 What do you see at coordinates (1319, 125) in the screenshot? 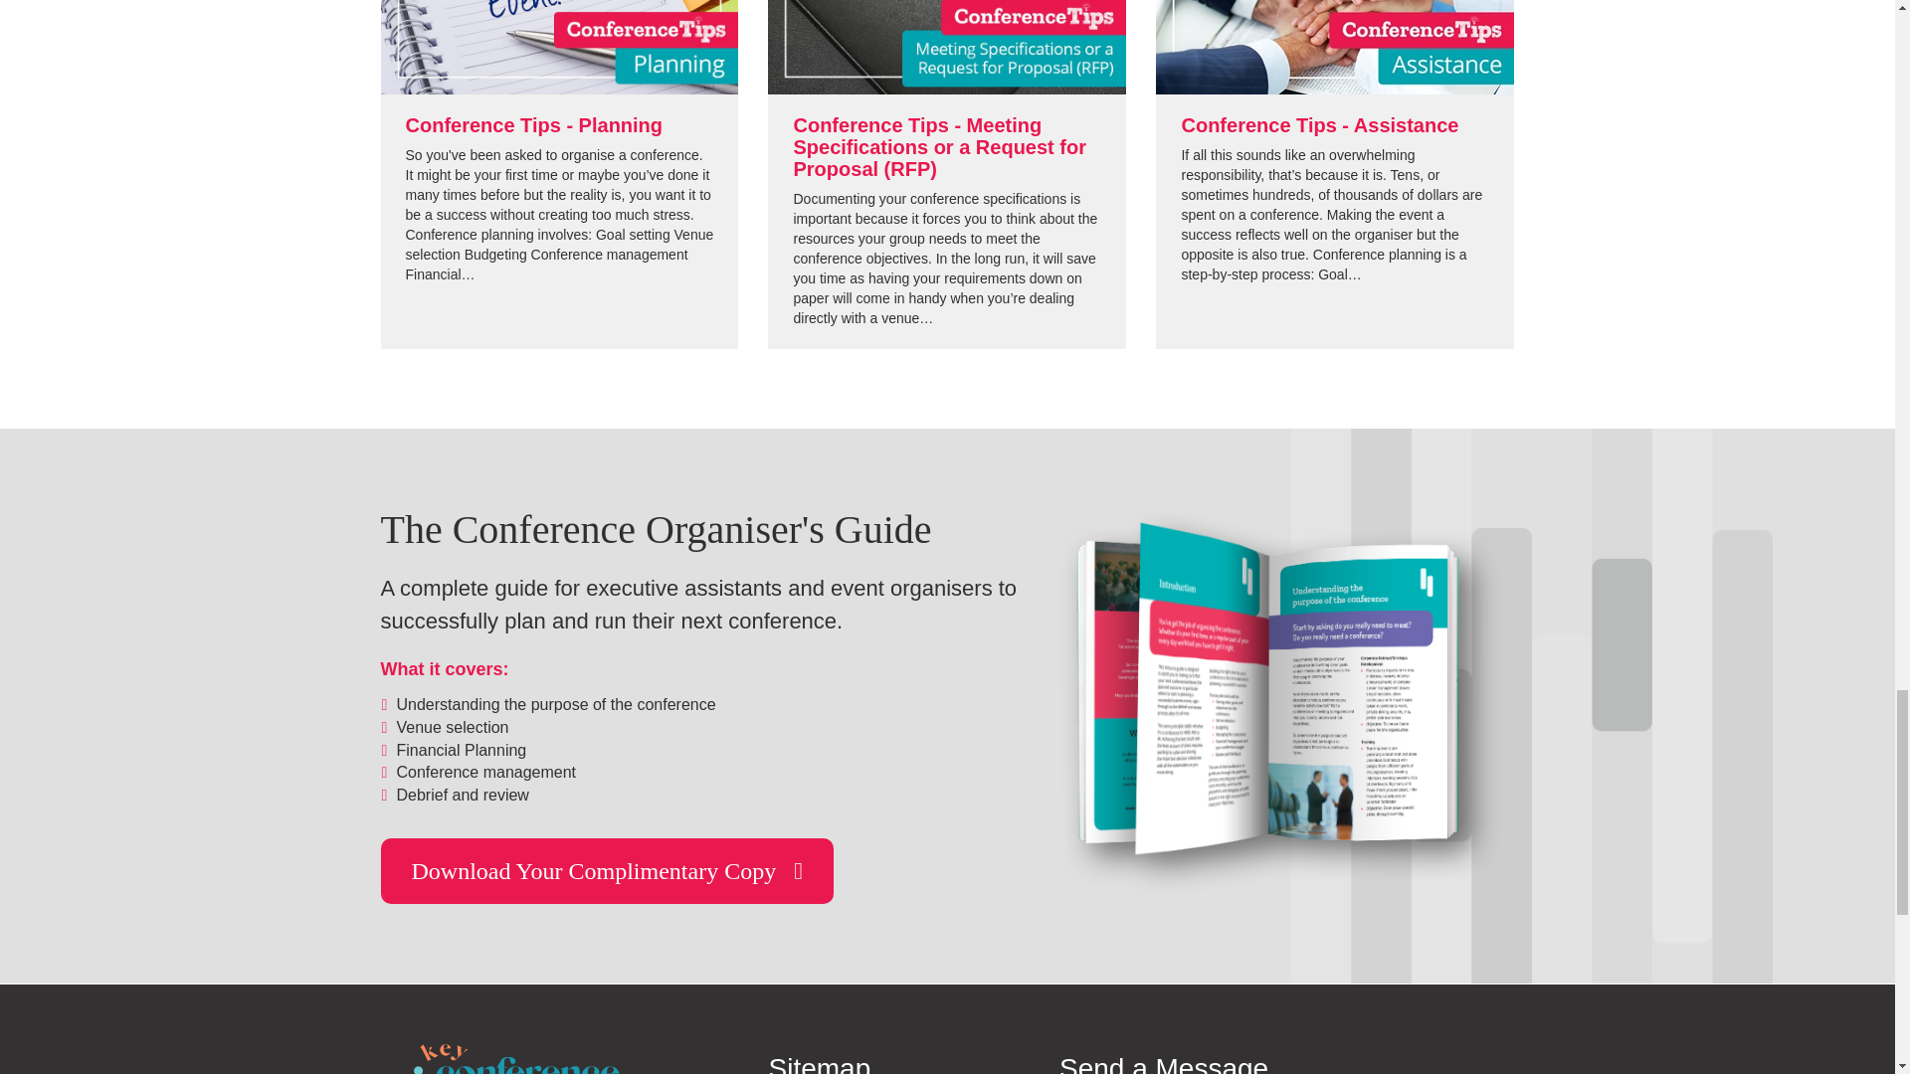
I see `Conference Tips - Assistance` at bounding box center [1319, 125].